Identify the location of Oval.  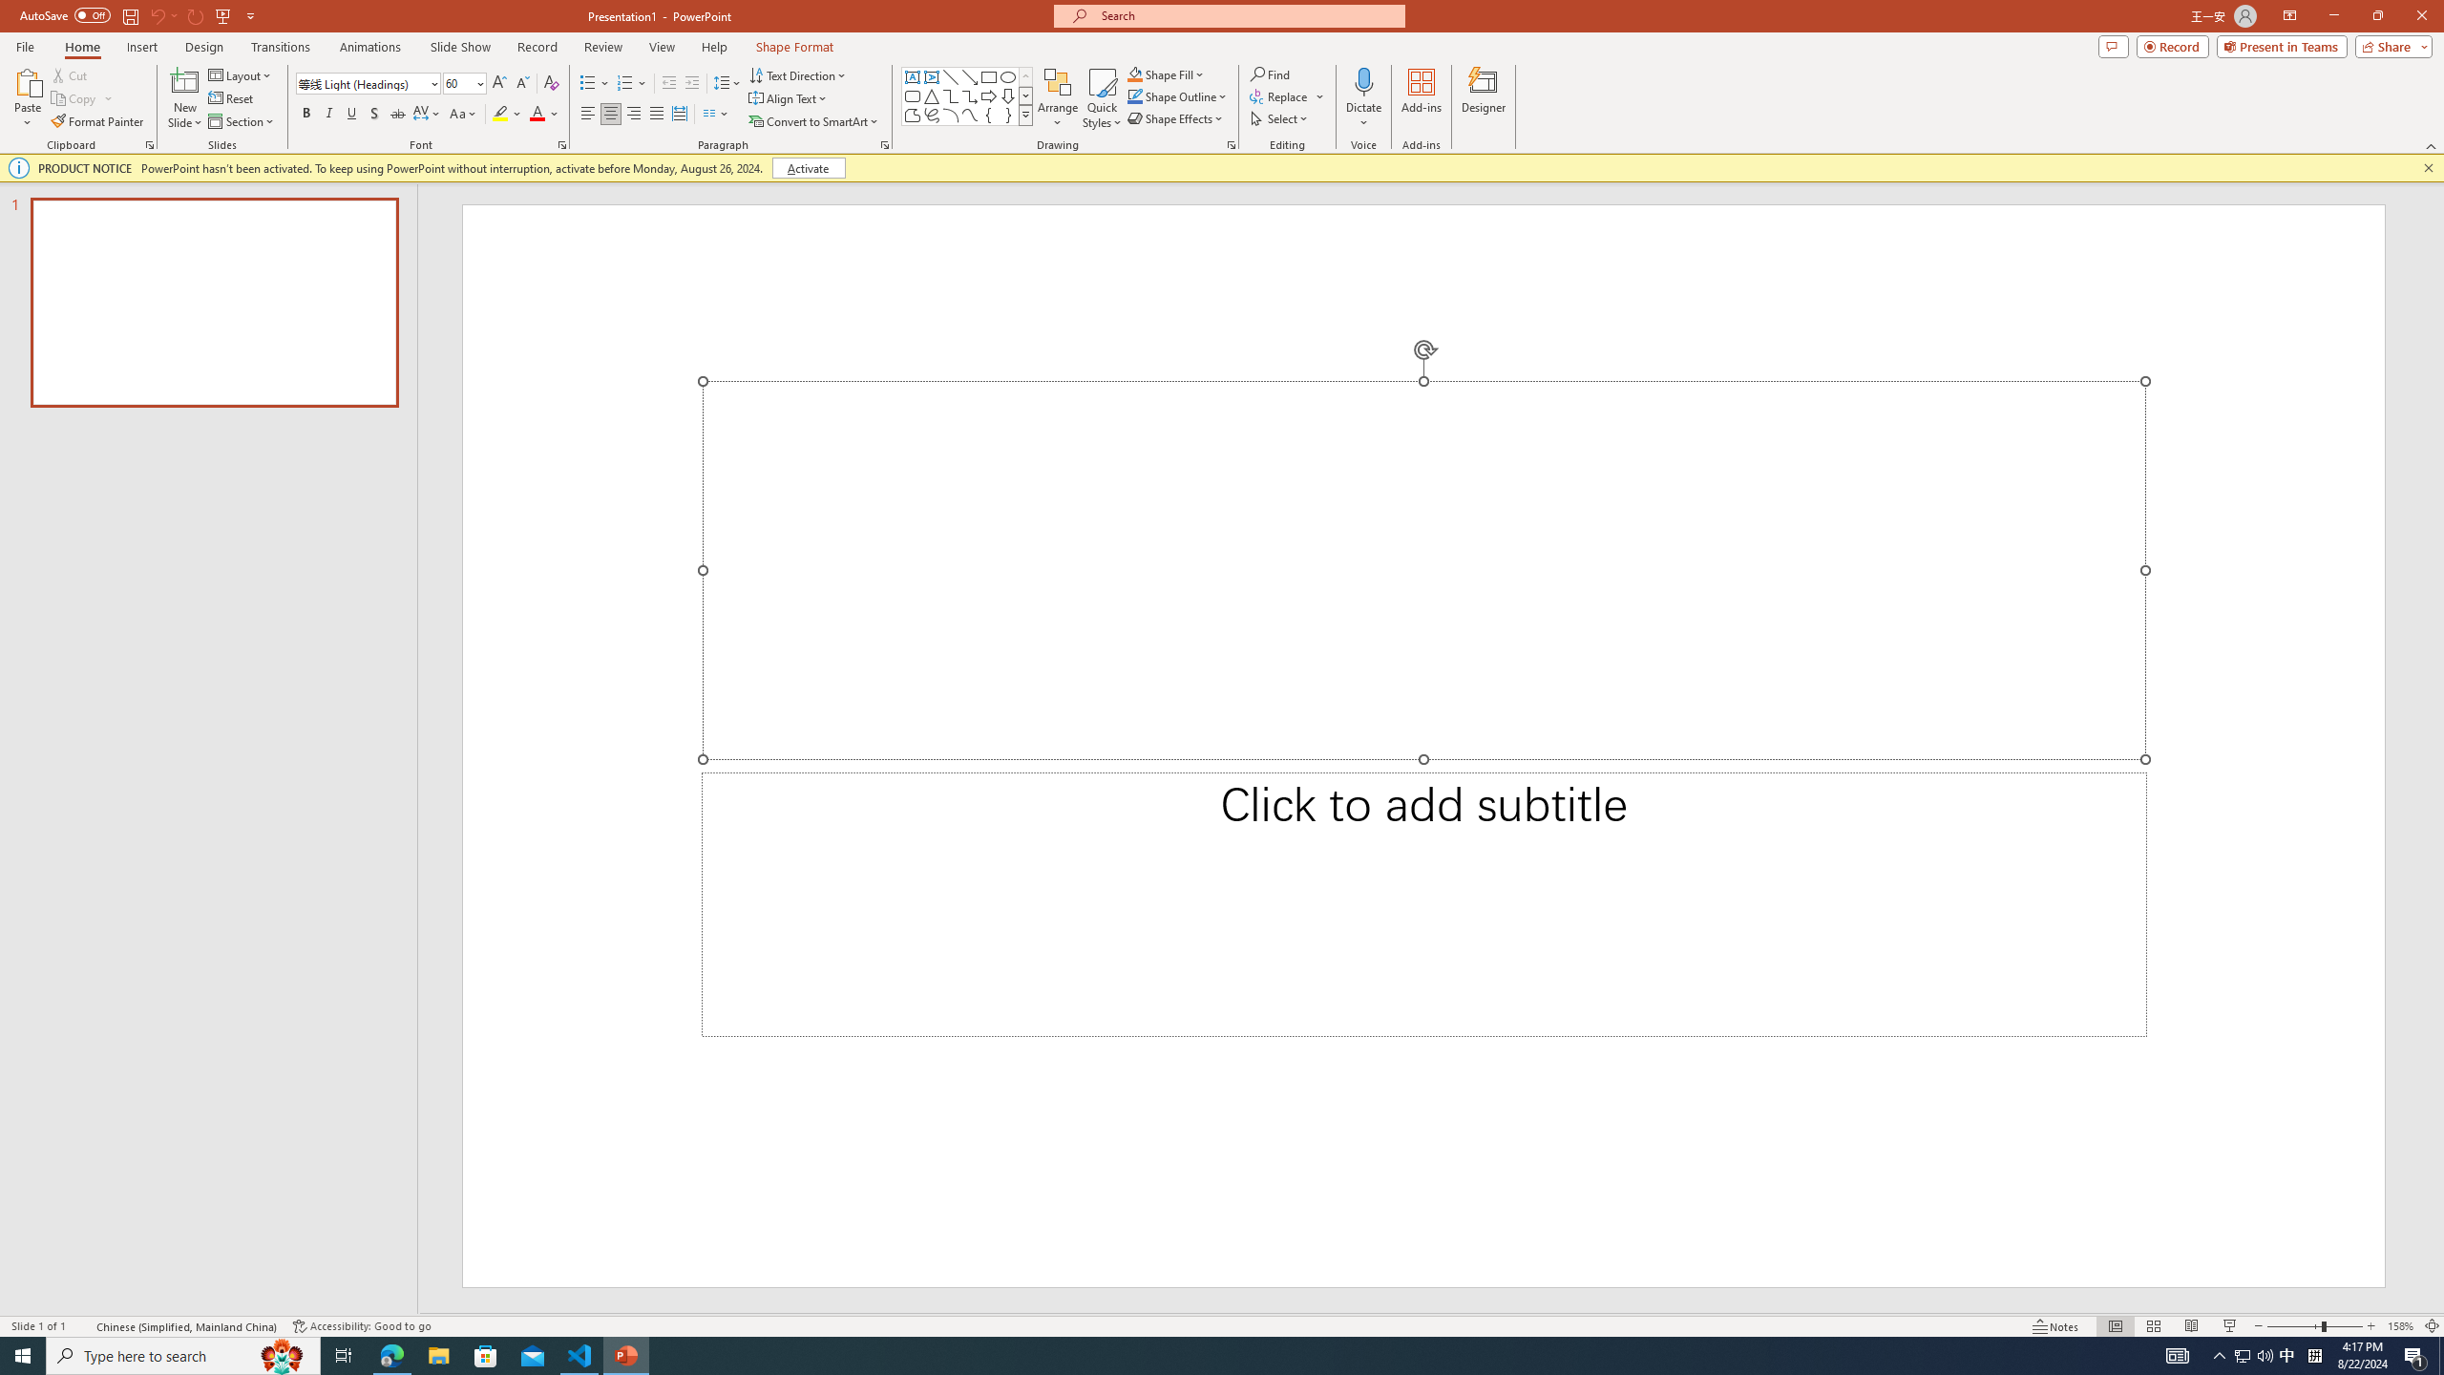
(1008, 76).